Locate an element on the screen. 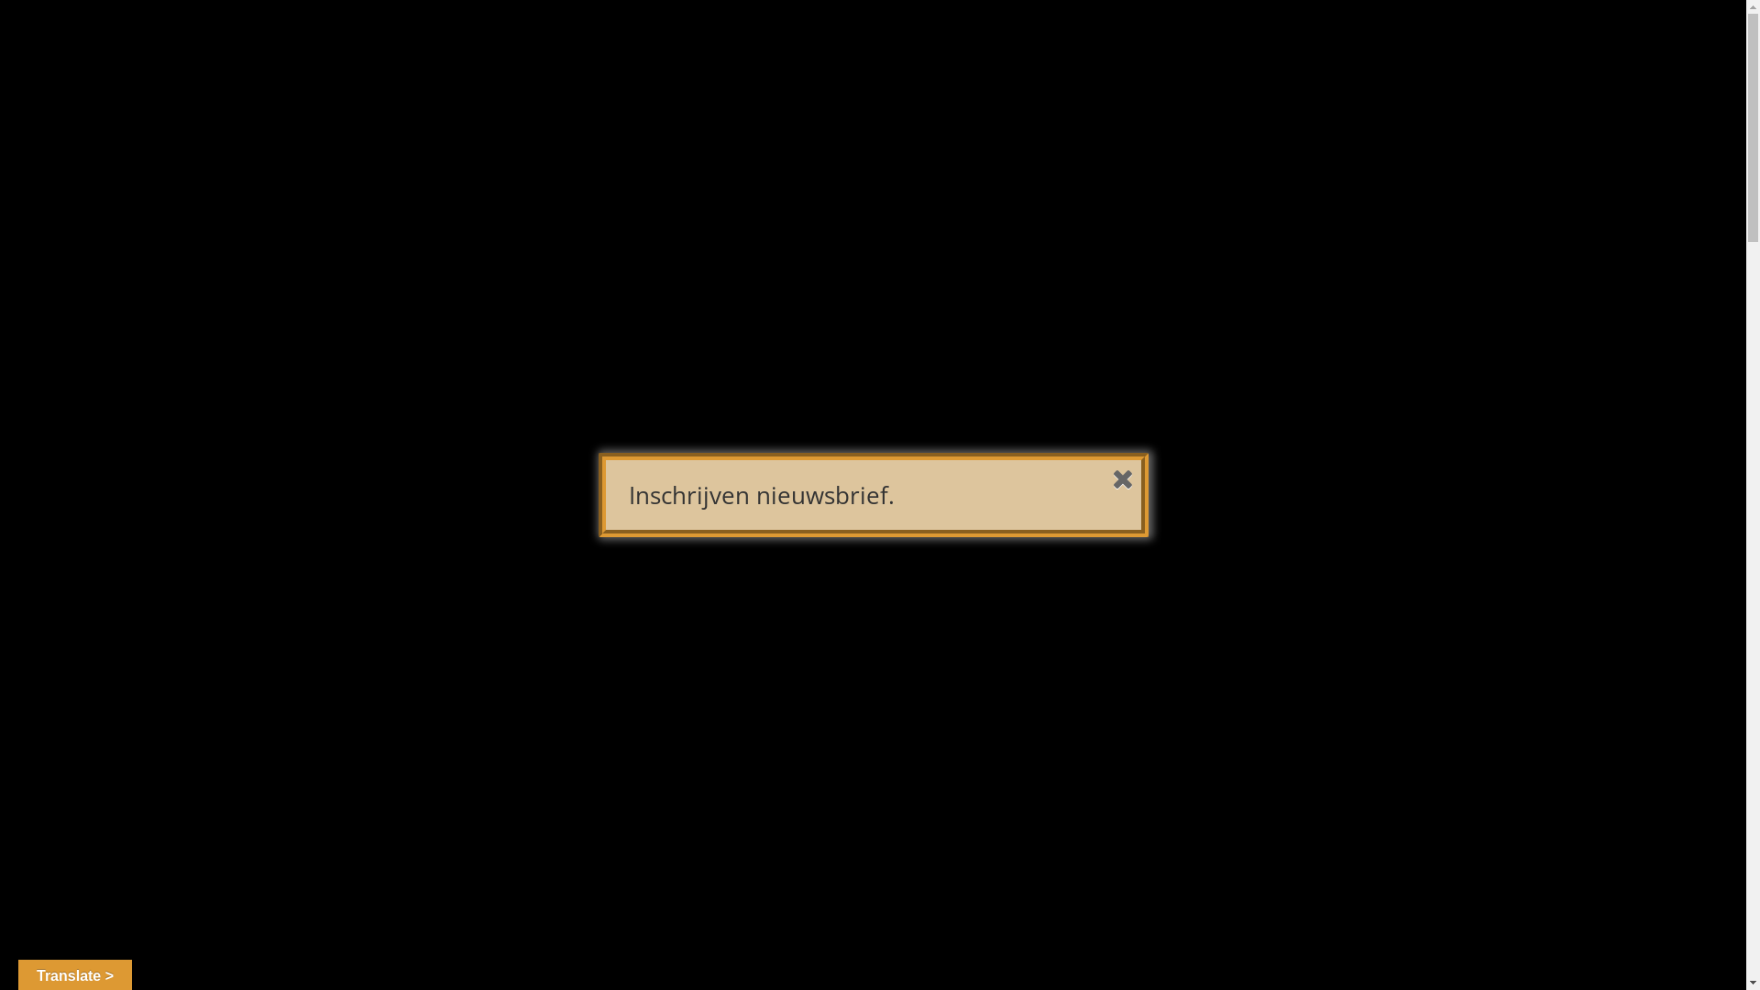 The image size is (1760, 990). Politiek is located at coordinates (862, 35).